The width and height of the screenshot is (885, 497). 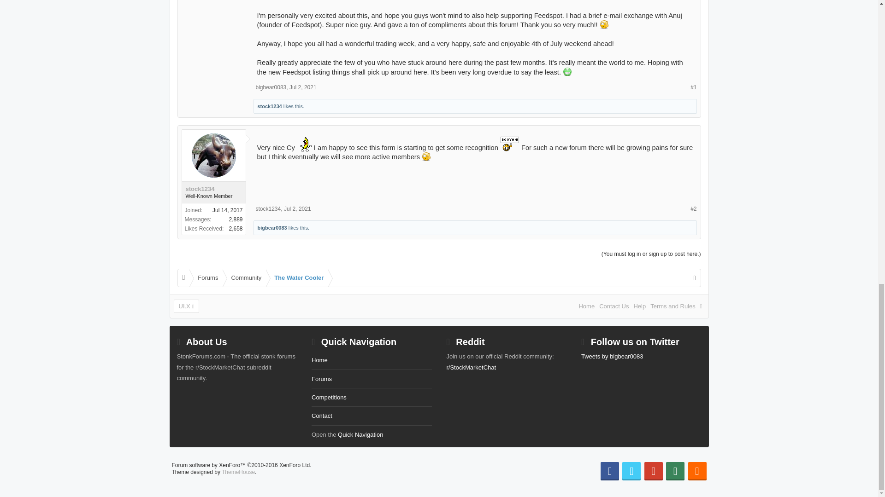 What do you see at coordinates (426, 156) in the screenshot?
I see `ThumbsUp    :thumbsup:` at bounding box center [426, 156].